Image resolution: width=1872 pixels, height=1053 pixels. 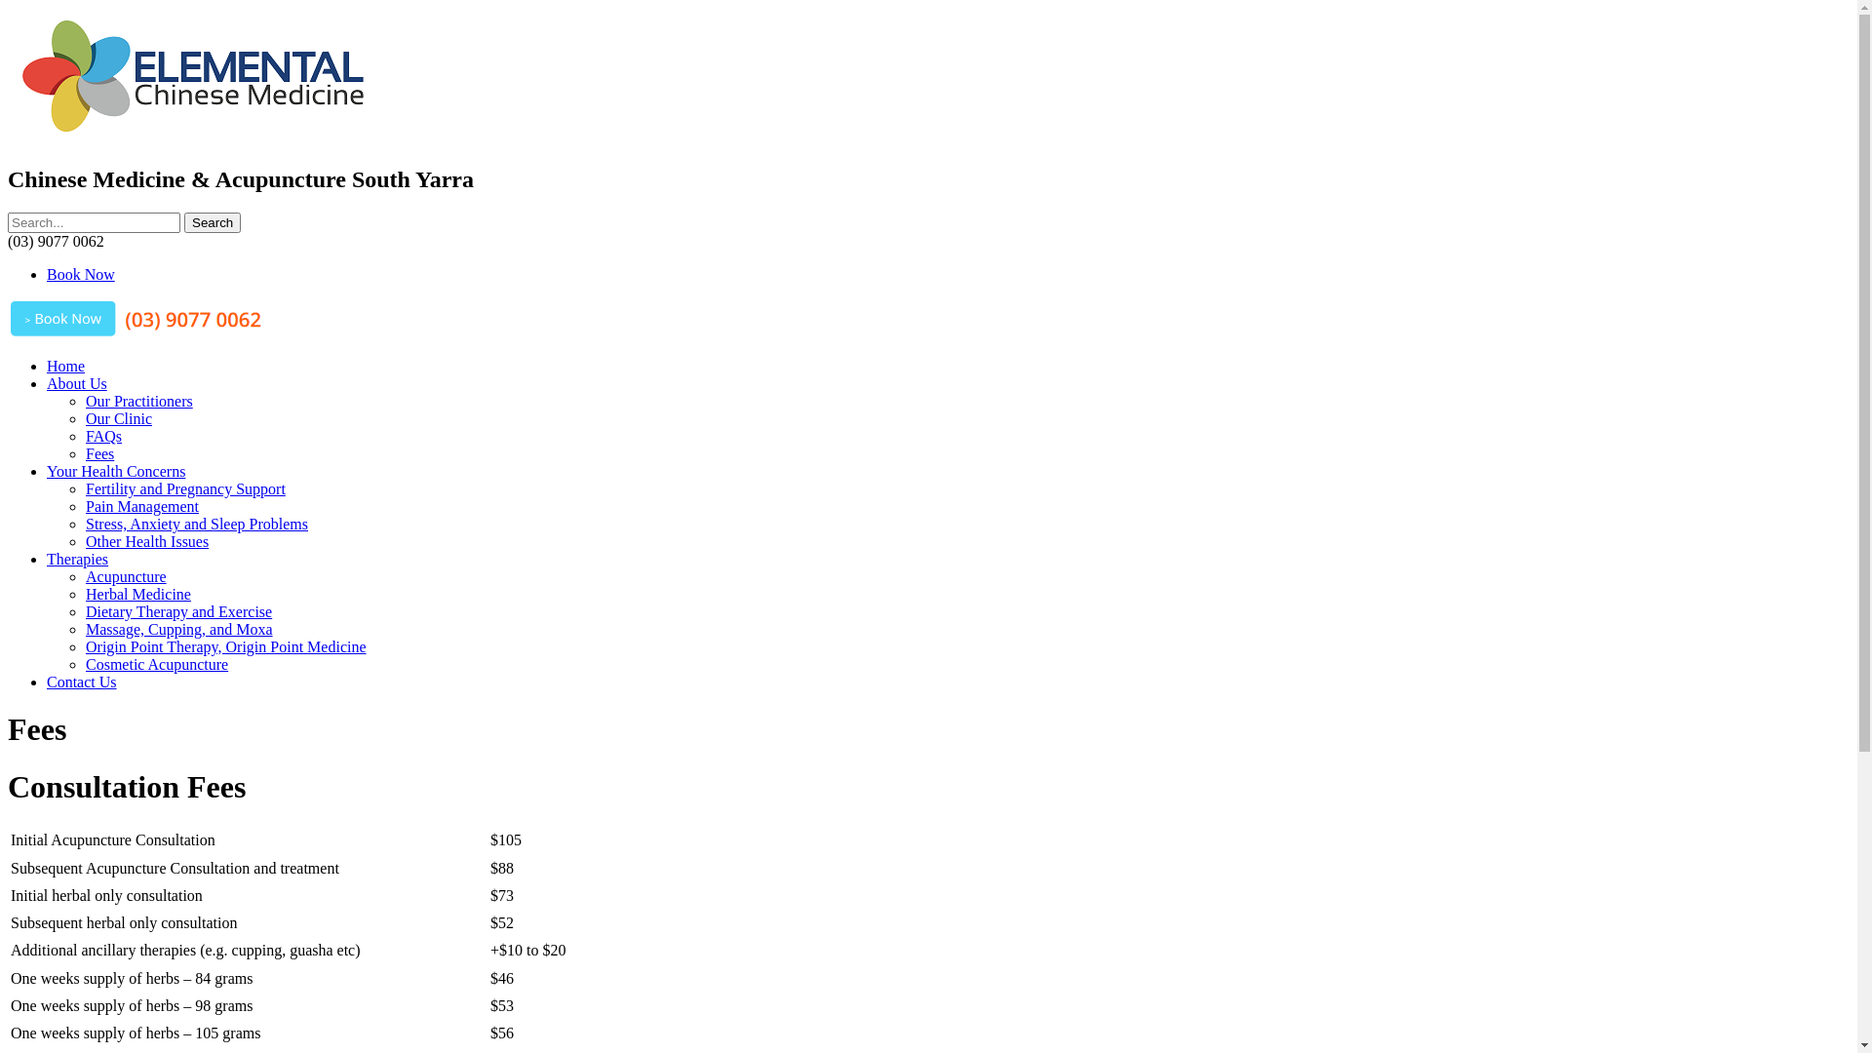 What do you see at coordinates (138, 595) in the screenshot?
I see `Herbal Medicine` at bounding box center [138, 595].